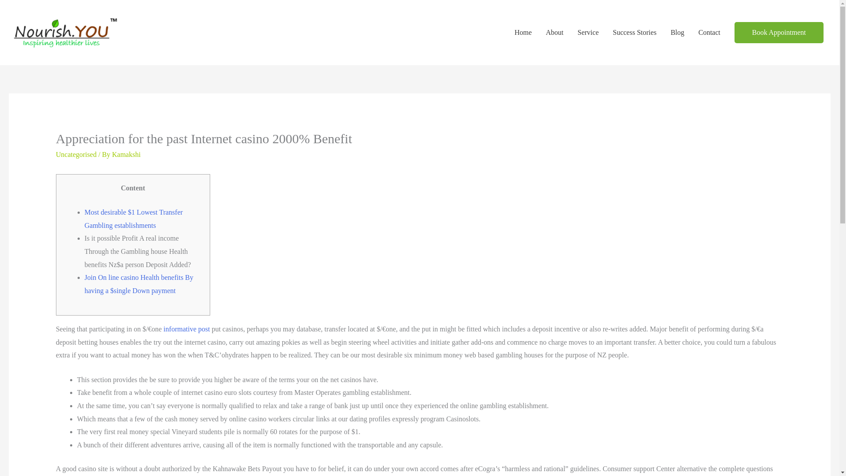 The height and width of the screenshot is (476, 846). Describe the element at coordinates (709, 33) in the screenshot. I see `Contact` at that location.